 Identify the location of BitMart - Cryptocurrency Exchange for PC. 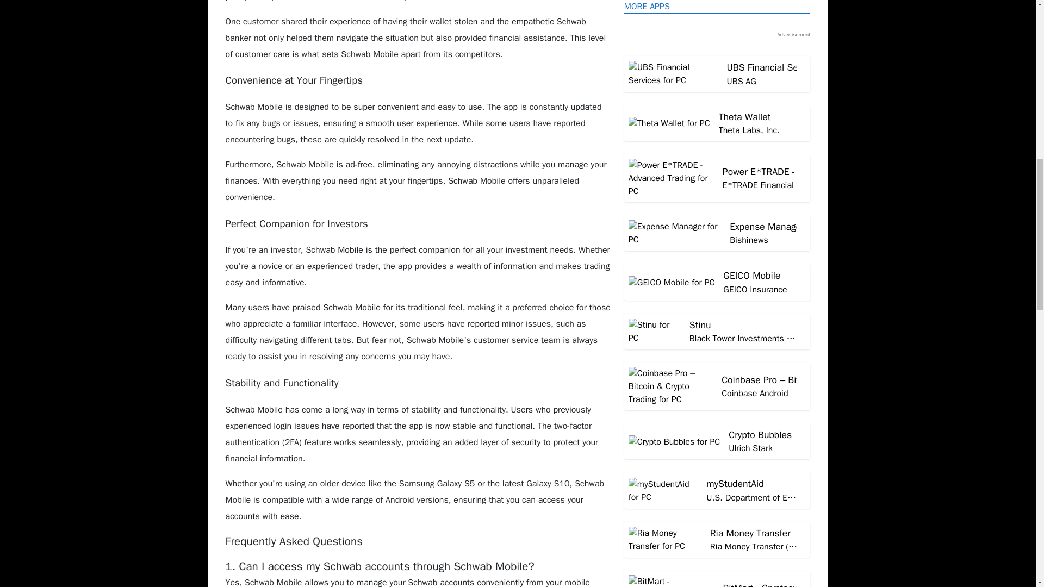
(718, 147).